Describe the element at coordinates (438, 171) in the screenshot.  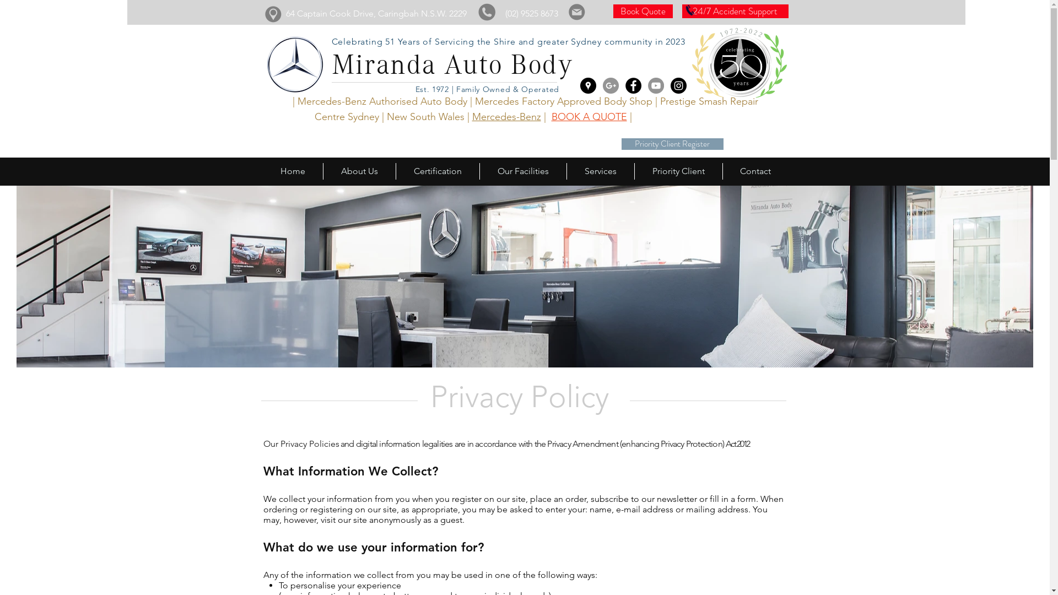
I see `Certification` at that location.